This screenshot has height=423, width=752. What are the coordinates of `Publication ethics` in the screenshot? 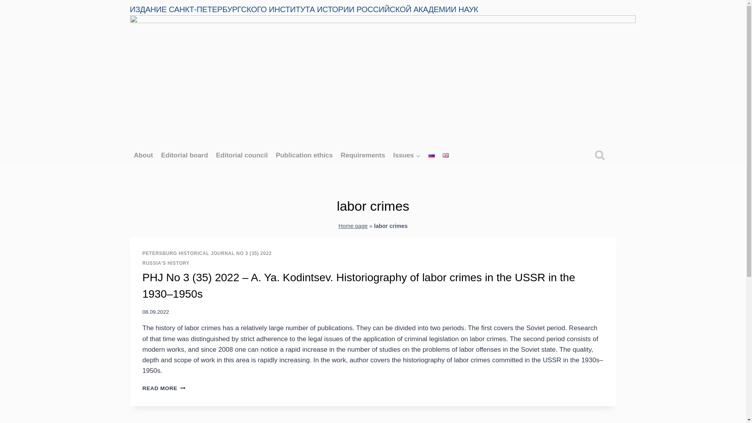 It's located at (304, 155).